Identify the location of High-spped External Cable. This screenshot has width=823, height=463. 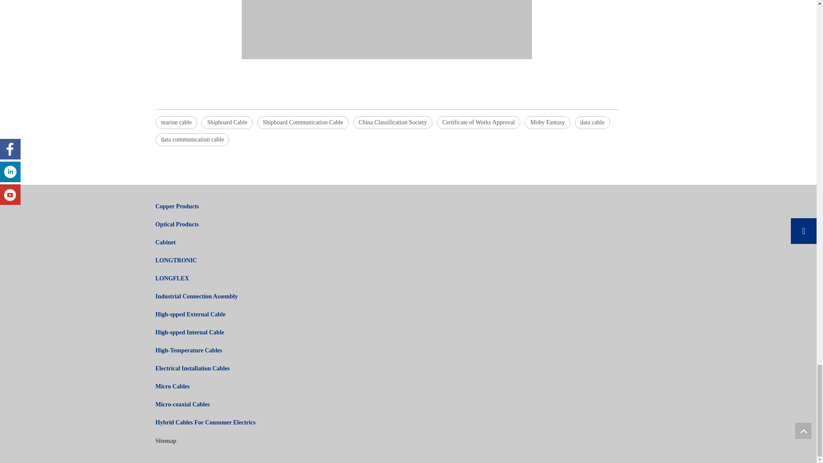
(190, 314).